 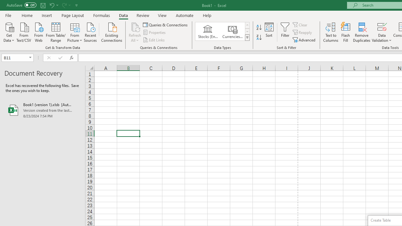 What do you see at coordinates (90, 32) in the screenshot?
I see `Recent Sources` at bounding box center [90, 32].